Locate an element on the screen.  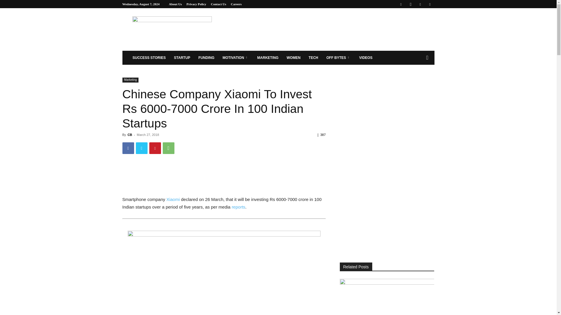
Instagram is located at coordinates (411, 4).